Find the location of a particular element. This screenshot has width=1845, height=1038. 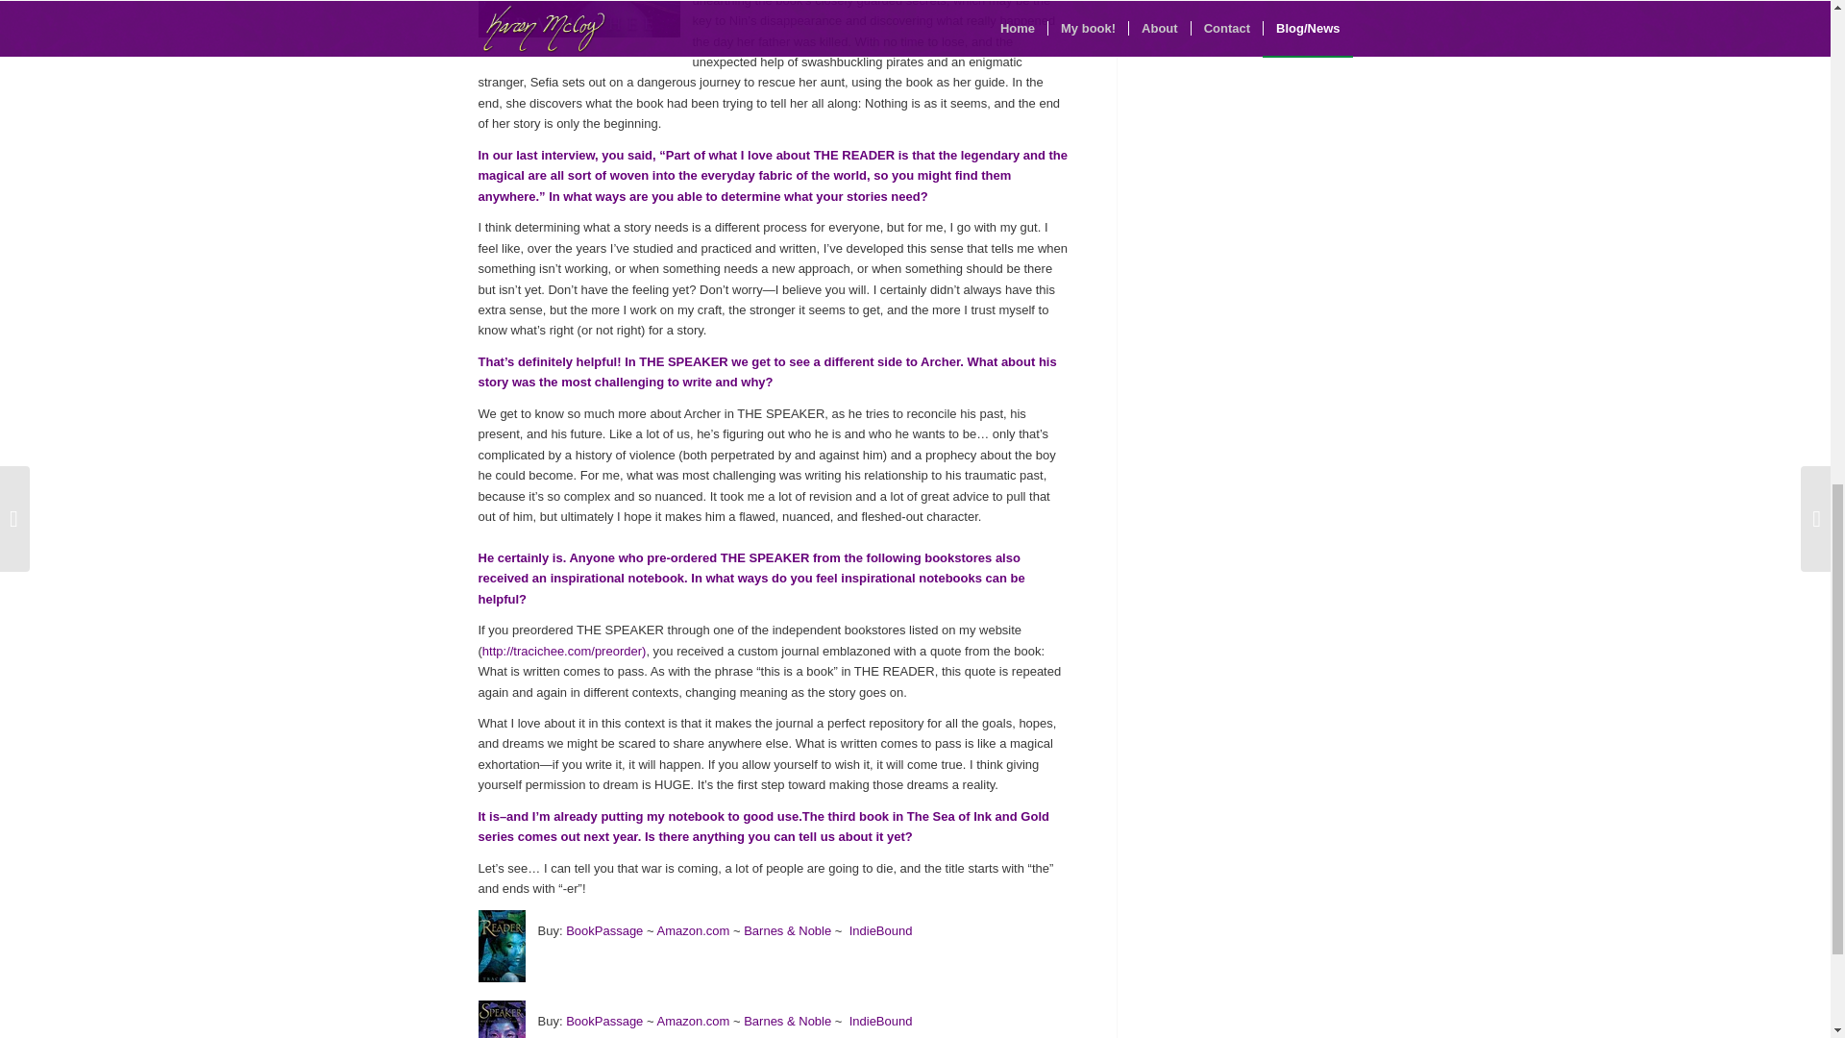

BookPassage is located at coordinates (603, 930).